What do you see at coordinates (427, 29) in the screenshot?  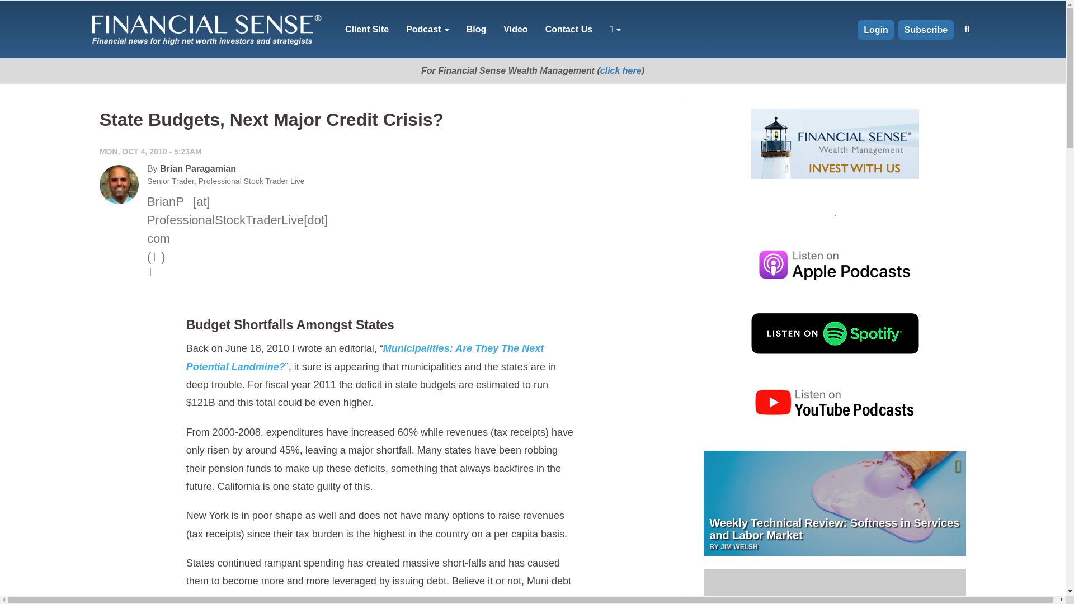 I see `Podcast` at bounding box center [427, 29].